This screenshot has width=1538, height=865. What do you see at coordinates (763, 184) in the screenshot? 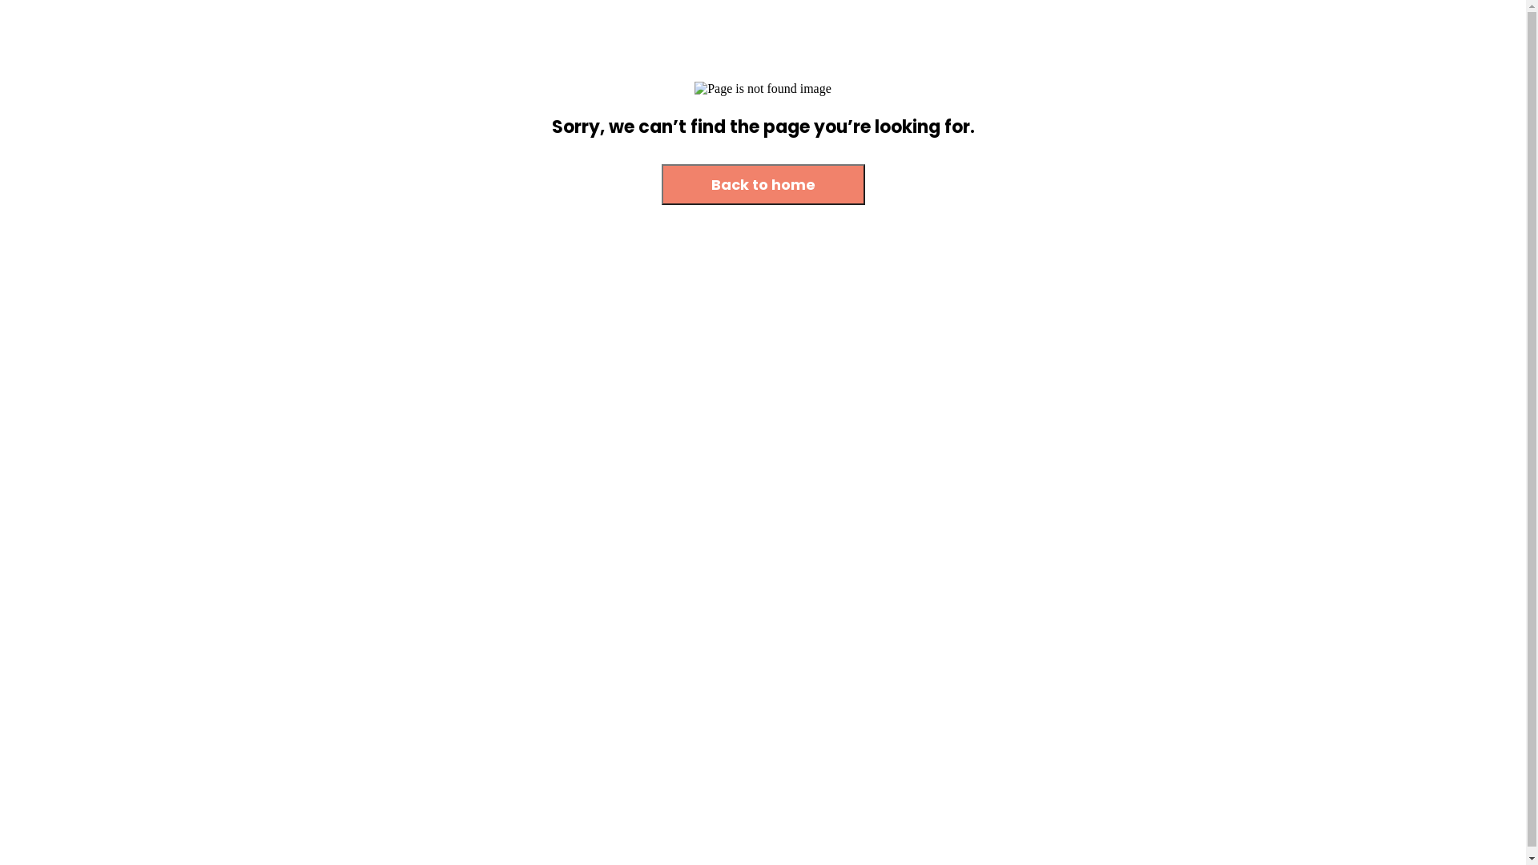
I see `Back to home` at bounding box center [763, 184].